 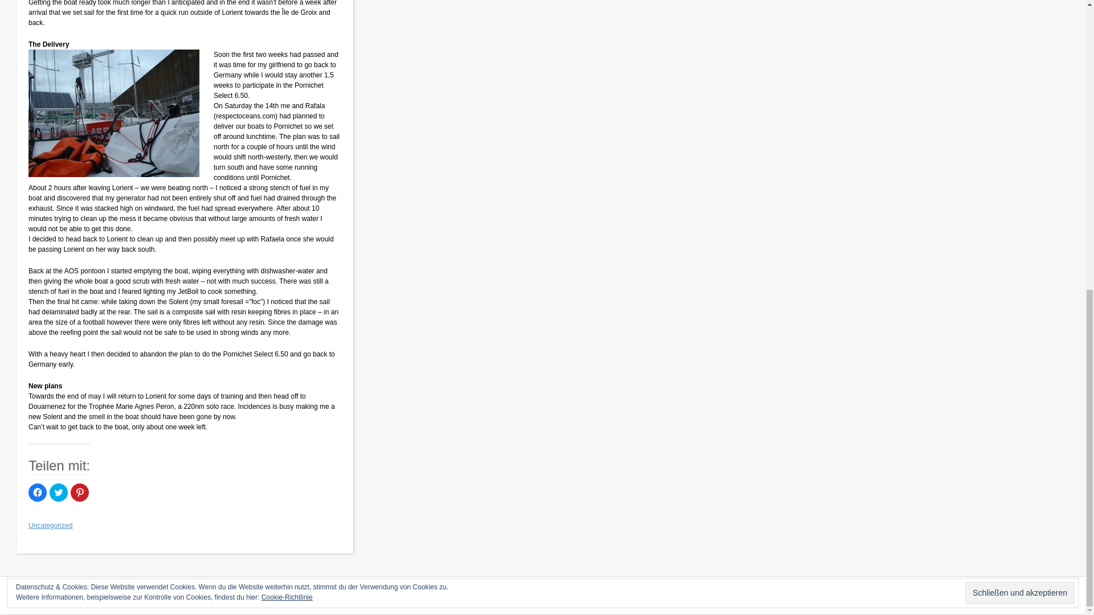 What do you see at coordinates (287, 51) in the screenshot?
I see `Cookie-Richtlinie` at bounding box center [287, 51].